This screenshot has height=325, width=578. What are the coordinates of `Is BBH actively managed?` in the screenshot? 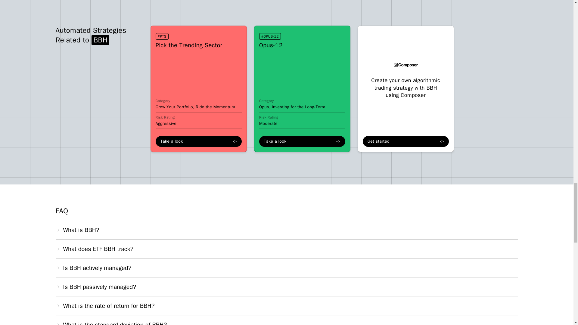 It's located at (93, 268).